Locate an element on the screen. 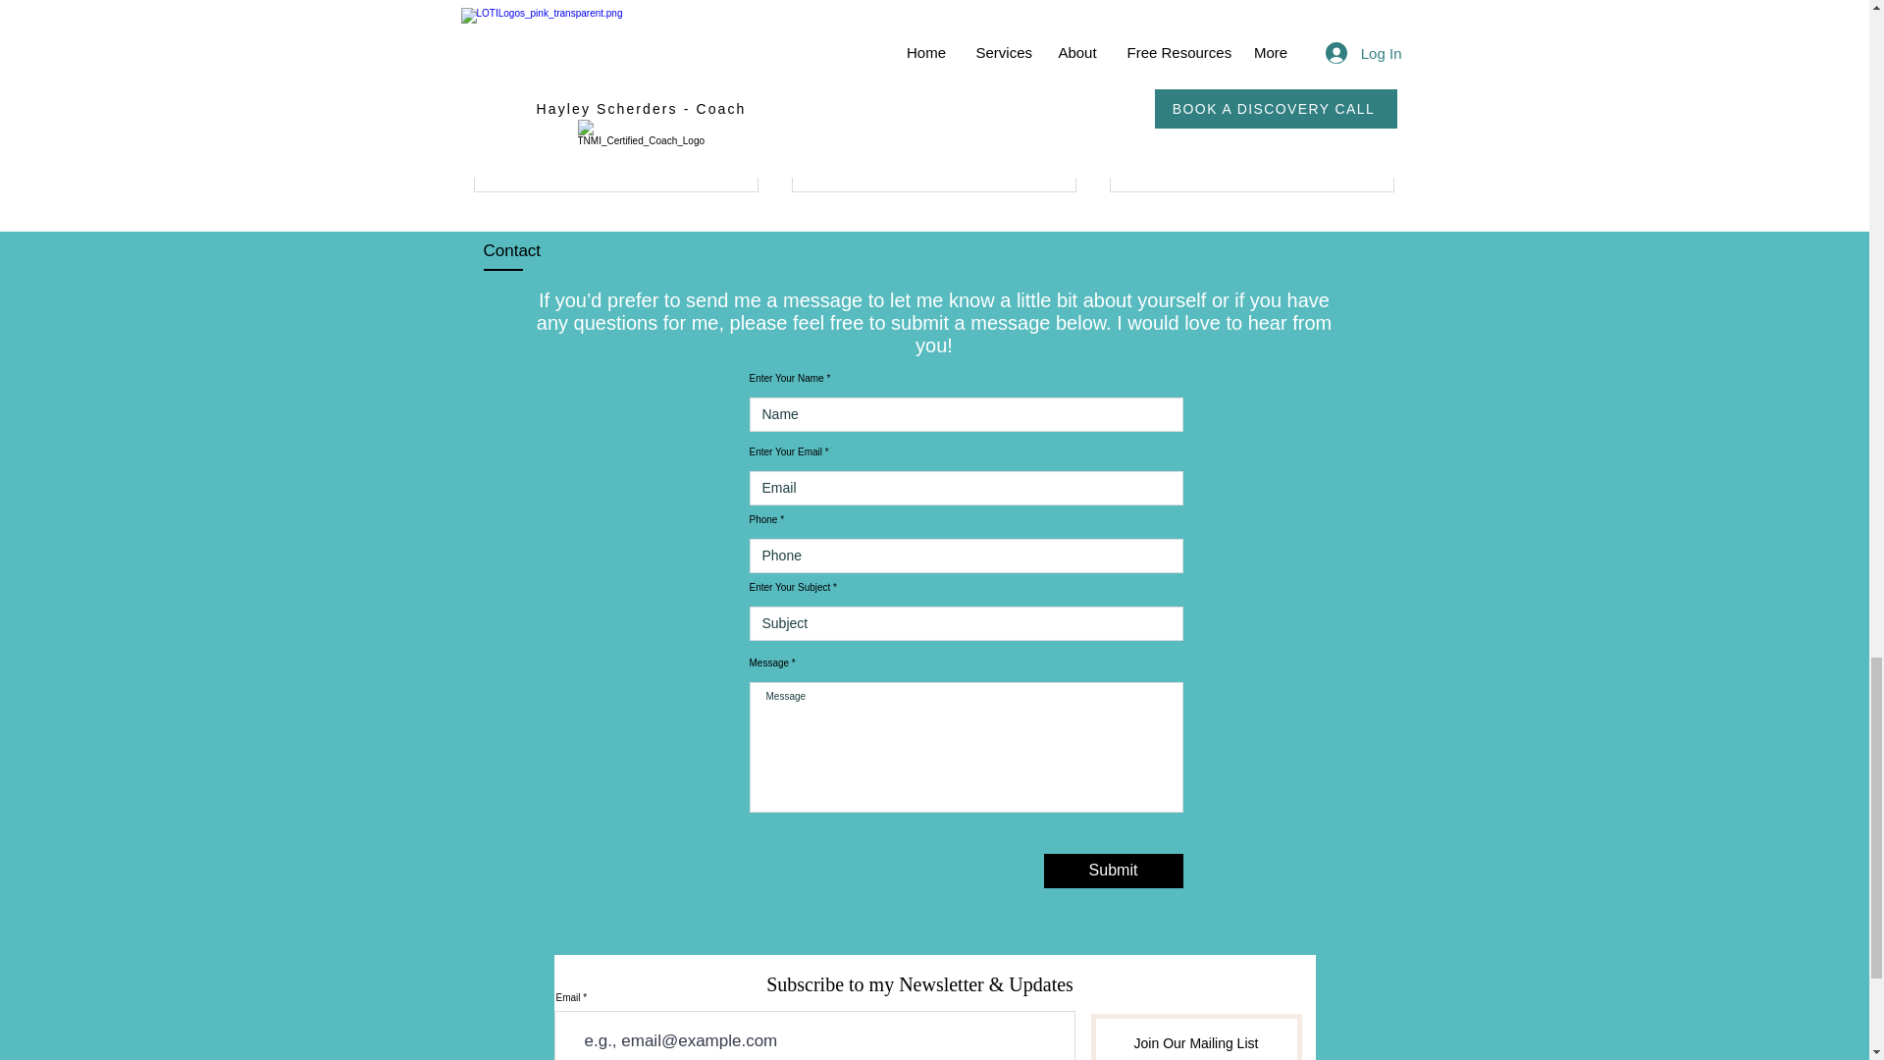 Image resolution: width=1884 pixels, height=1060 pixels. Meet Betty Lou. Harmonic Healing. is located at coordinates (933, 90).